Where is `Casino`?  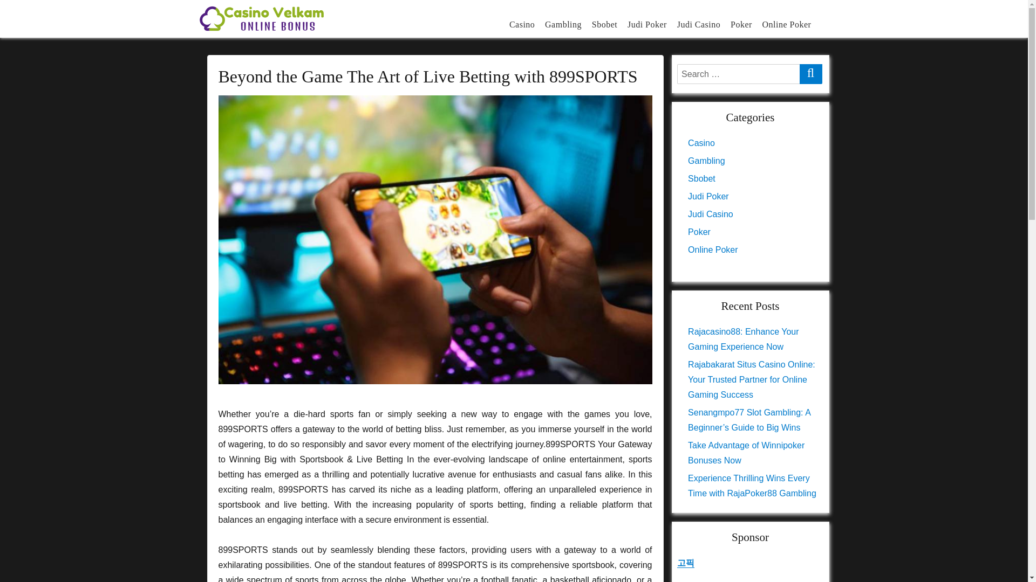 Casino is located at coordinates (522, 24).